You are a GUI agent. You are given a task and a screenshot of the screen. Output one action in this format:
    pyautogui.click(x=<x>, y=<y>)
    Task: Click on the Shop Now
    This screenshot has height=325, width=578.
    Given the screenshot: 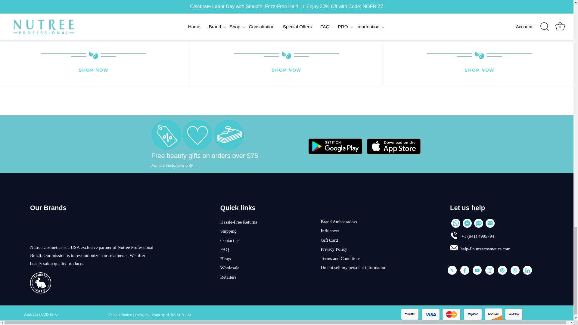 What is the action you would take?
    pyautogui.click(x=93, y=70)
    